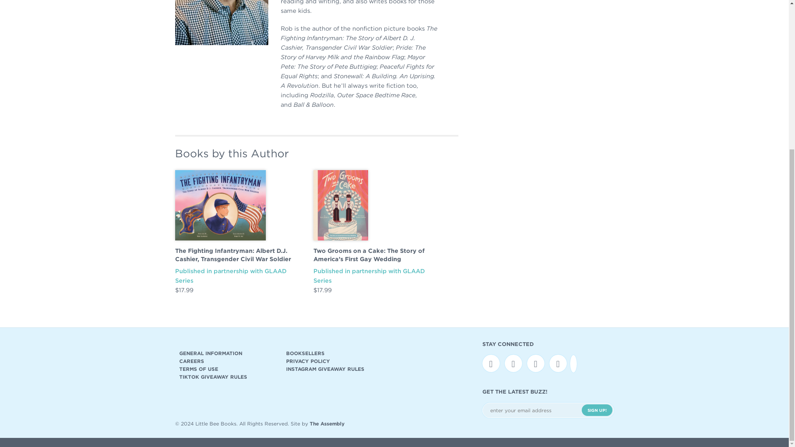  I want to click on Published in partnership with GLAAD Series, so click(230, 275).